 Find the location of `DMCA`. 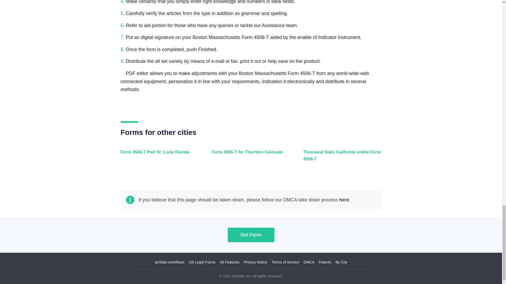

DMCA is located at coordinates (309, 262).